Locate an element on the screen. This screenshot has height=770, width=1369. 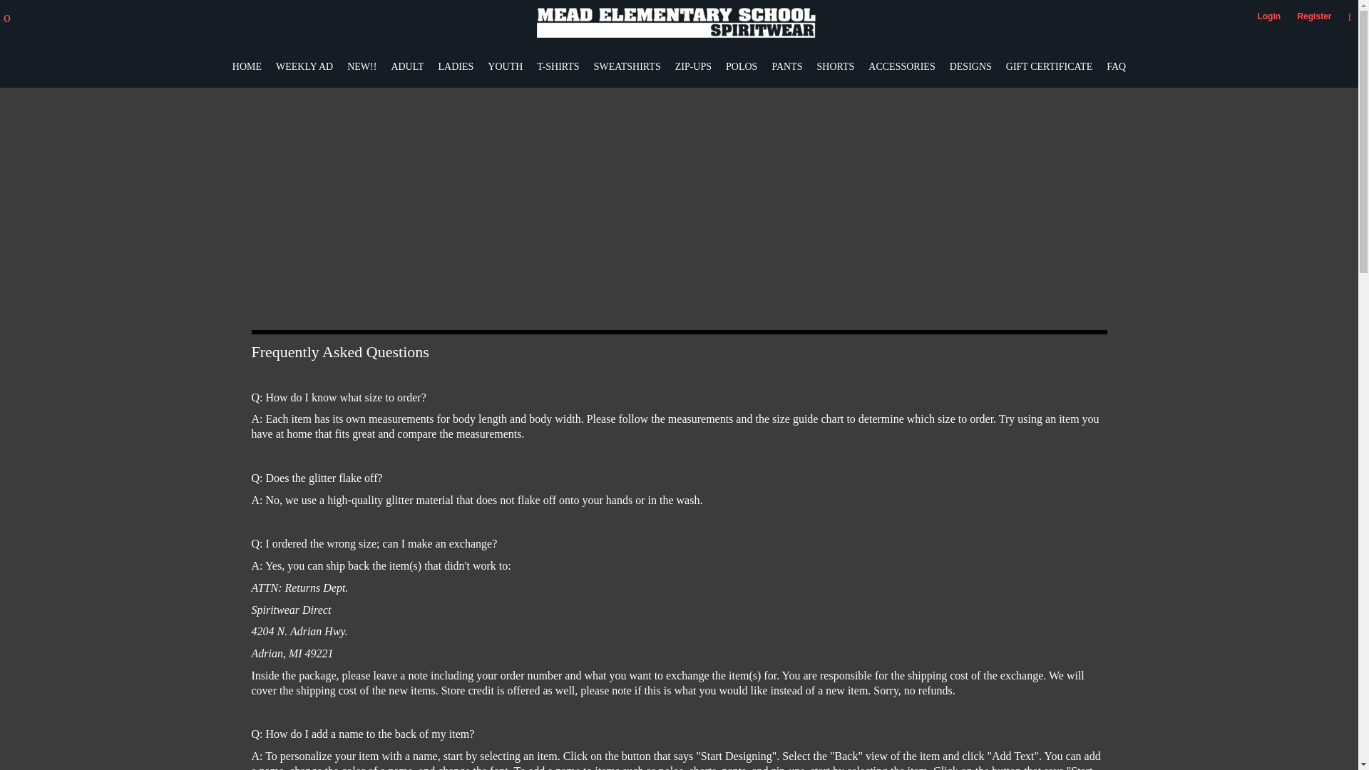
FAQ is located at coordinates (1115, 66).